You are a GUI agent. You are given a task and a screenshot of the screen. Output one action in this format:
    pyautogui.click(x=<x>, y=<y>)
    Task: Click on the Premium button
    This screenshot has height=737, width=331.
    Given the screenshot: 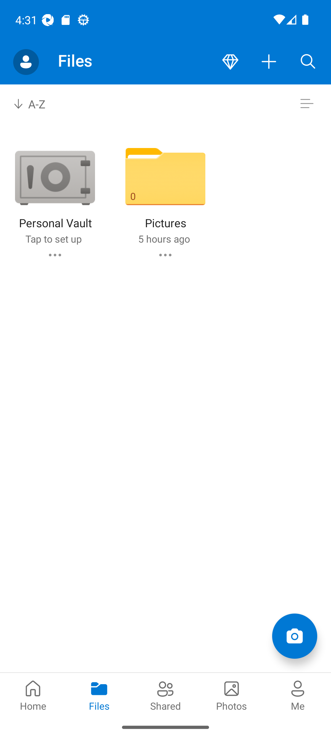 What is the action you would take?
    pyautogui.click(x=230, y=62)
    